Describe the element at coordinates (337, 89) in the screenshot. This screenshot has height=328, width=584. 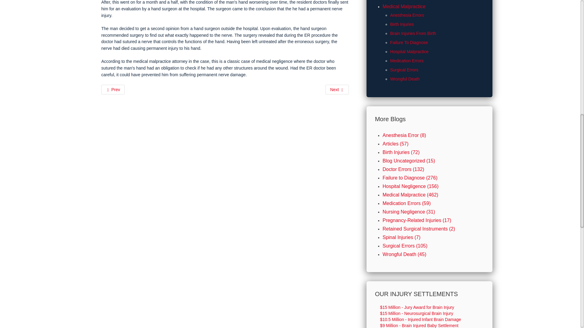
I see `Multiple patients get sick after getting simulated saline` at that location.